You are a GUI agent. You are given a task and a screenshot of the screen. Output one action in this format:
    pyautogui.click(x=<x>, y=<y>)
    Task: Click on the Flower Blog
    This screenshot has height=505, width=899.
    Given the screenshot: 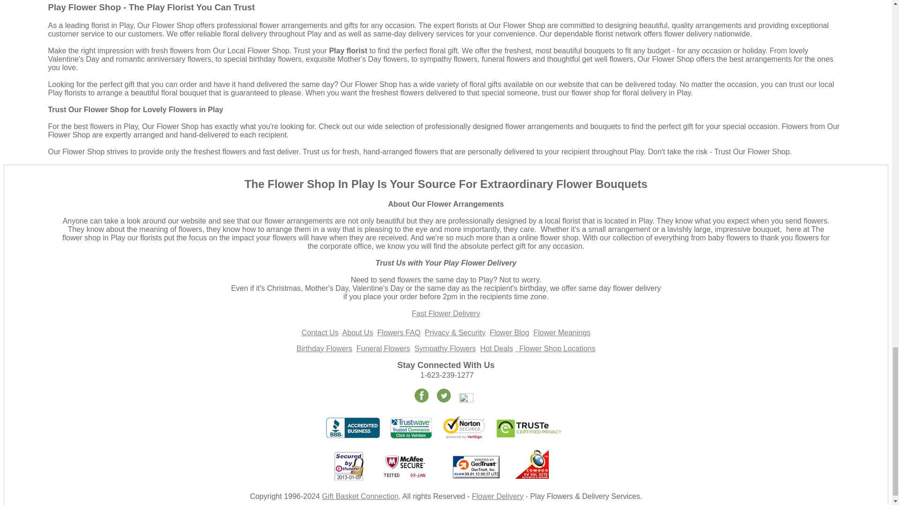 What is the action you would take?
    pyautogui.click(x=509, y=333)
    